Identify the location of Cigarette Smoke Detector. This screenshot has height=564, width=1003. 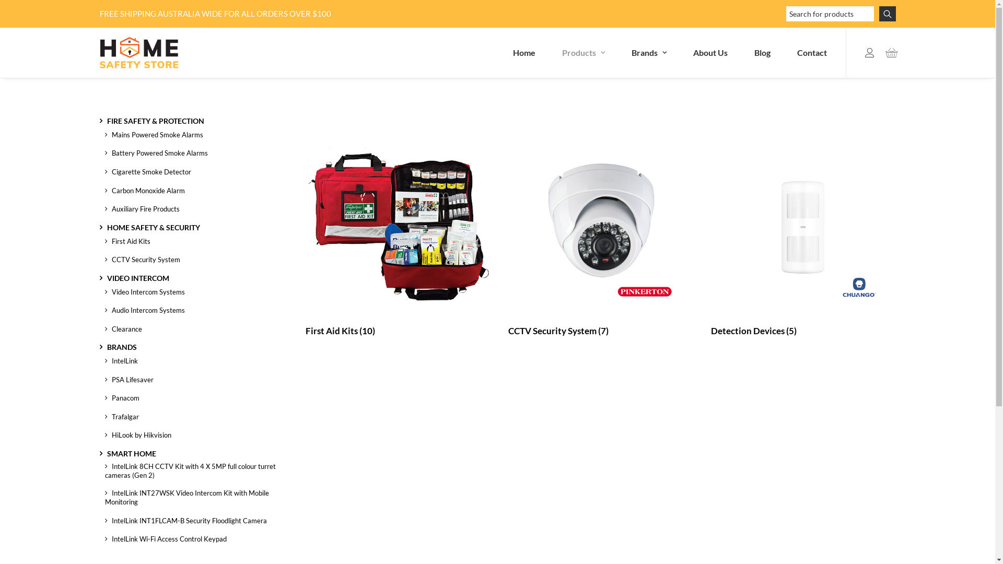
(147, 173).